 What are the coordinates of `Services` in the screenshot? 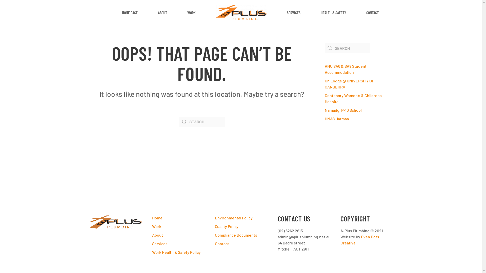 It's located at (178, 244).